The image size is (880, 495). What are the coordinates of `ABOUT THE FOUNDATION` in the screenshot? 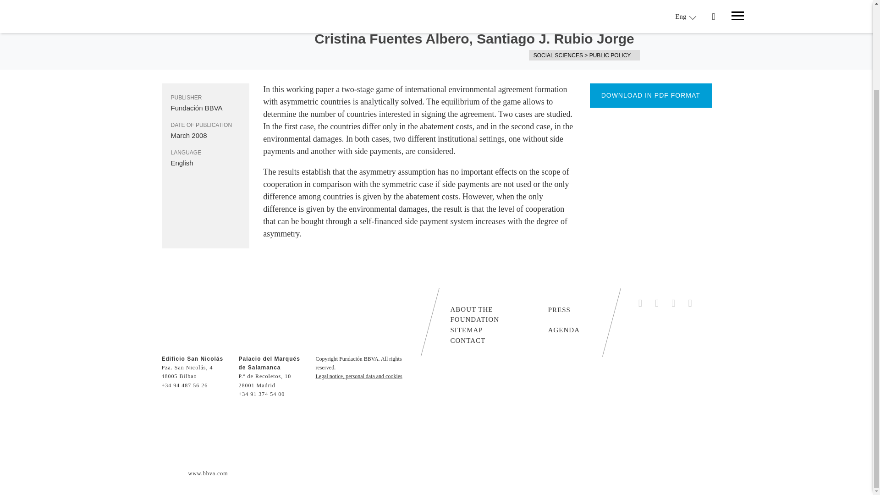 It's located at (494, 313).